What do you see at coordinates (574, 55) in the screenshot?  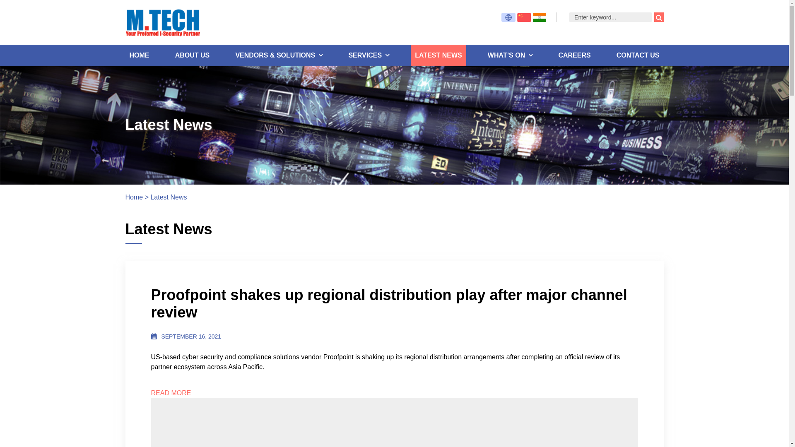 I see `CAREERS` at bounding box center [574, 55].